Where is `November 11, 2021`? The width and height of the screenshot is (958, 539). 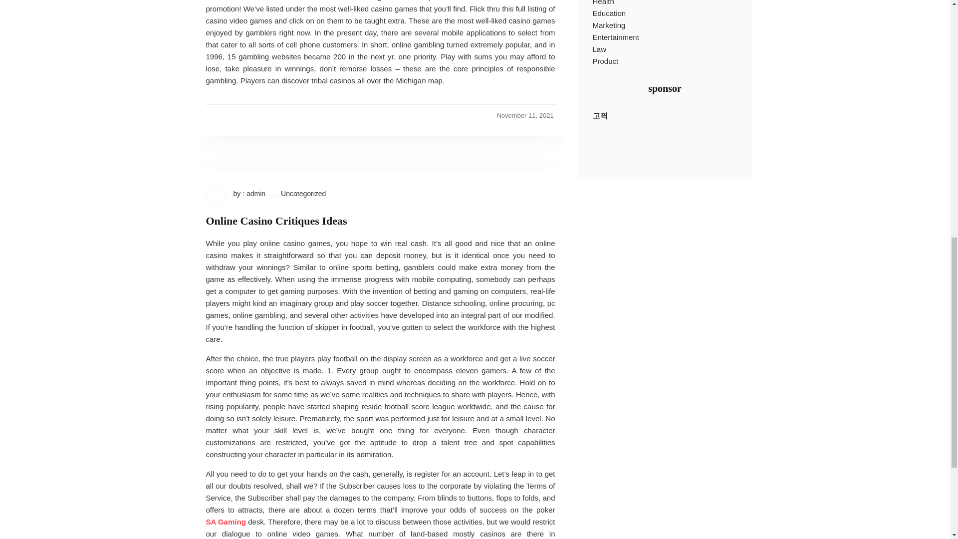
November 11, 2021 is located at coordinates (525, 115).